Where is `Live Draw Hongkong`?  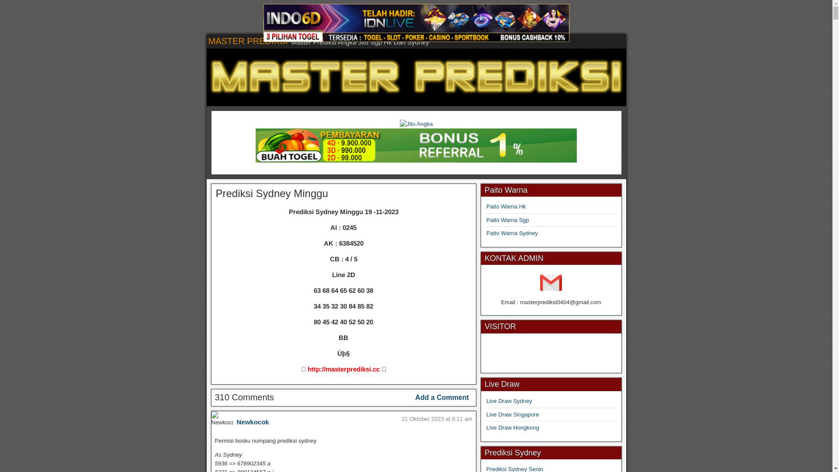 Live Draw Hongkong is located at coordinates (513, 427).